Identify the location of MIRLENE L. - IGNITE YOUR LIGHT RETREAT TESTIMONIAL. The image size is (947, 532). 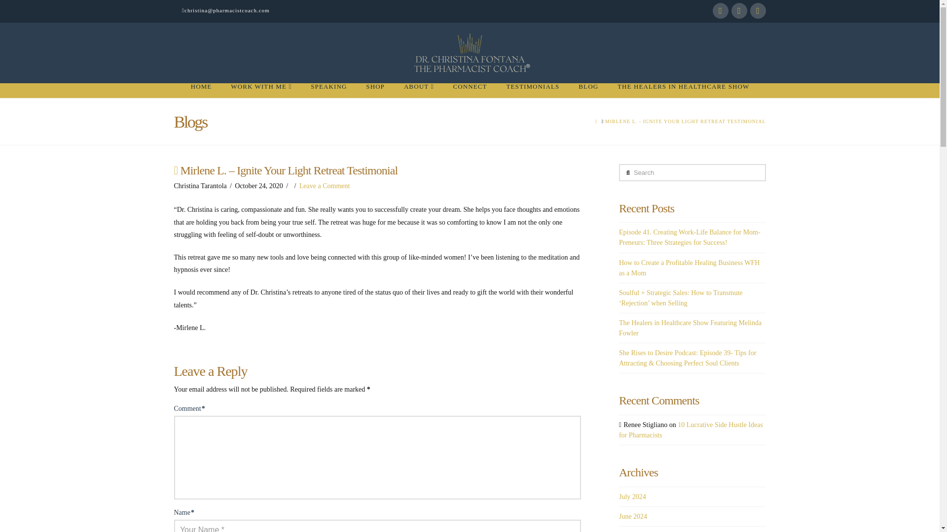
(686, 121).